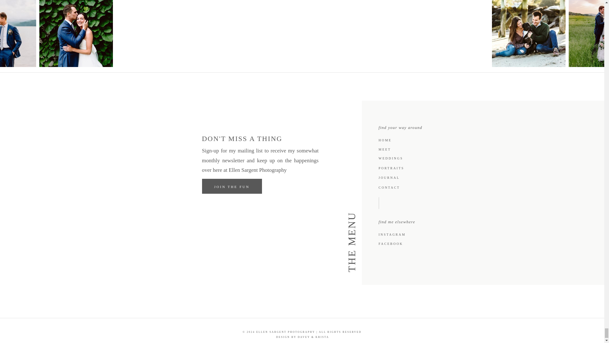 The width and height of the screenshot is (609, 343). I want to click on PORTRAITS, so click(392, 167).